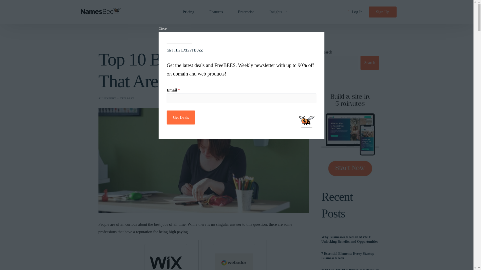 Image resolution: width=481 pixels, height=270 pixels. I want to click on Pricing, so click(188, 12).